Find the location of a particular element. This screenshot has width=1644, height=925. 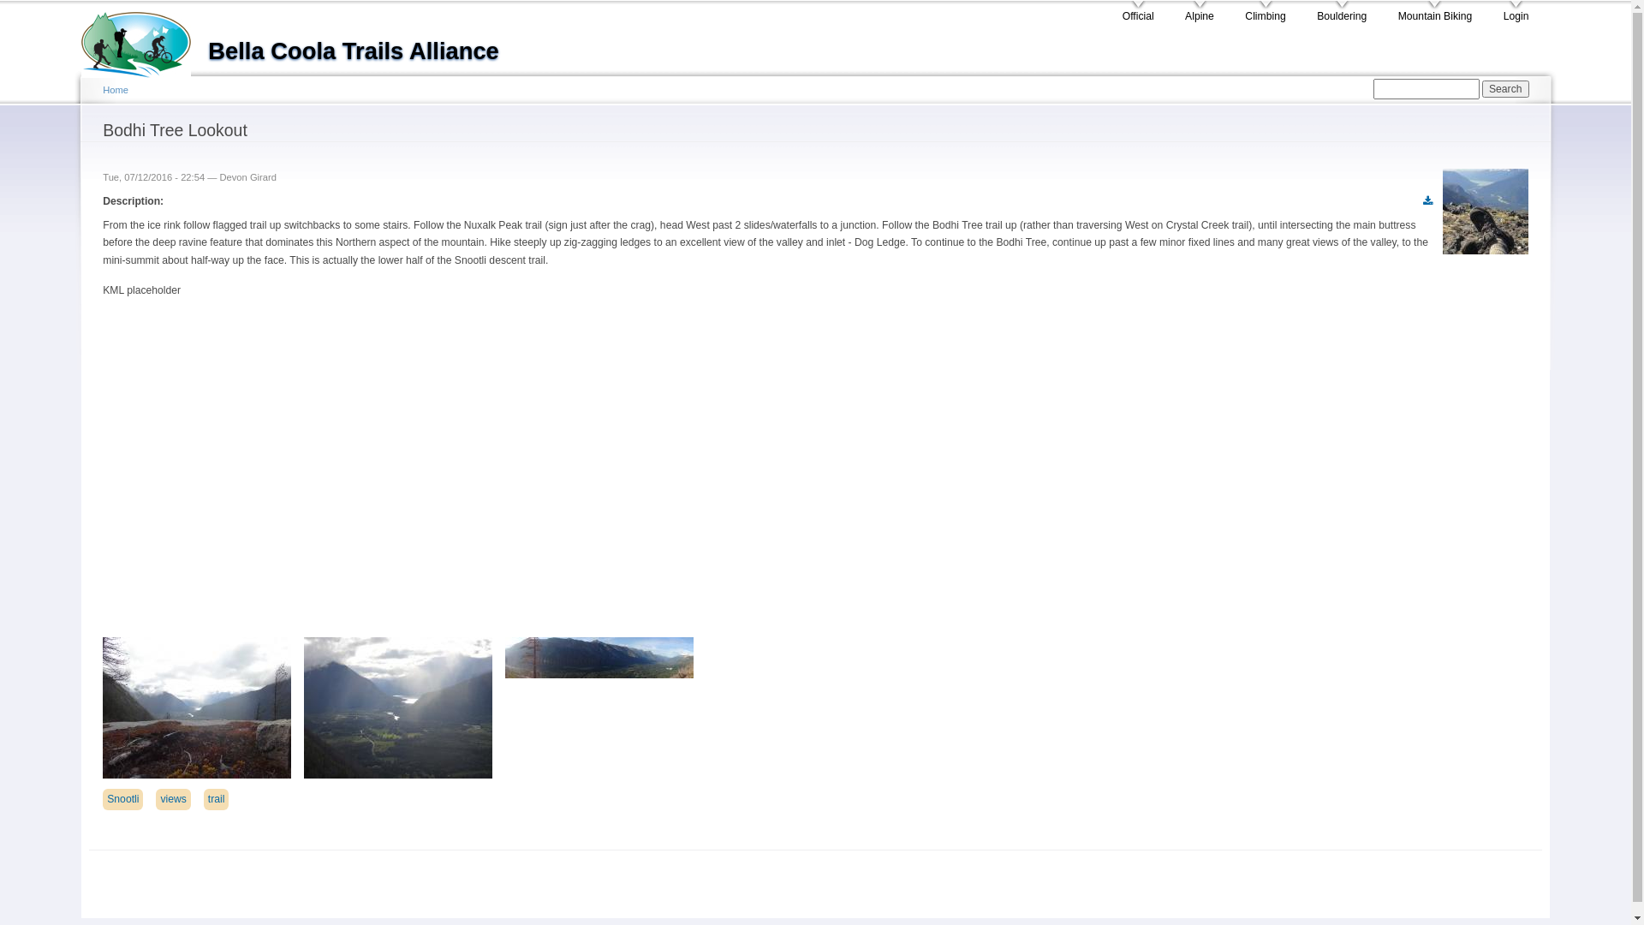

trail is located at coordinates (217, 799).